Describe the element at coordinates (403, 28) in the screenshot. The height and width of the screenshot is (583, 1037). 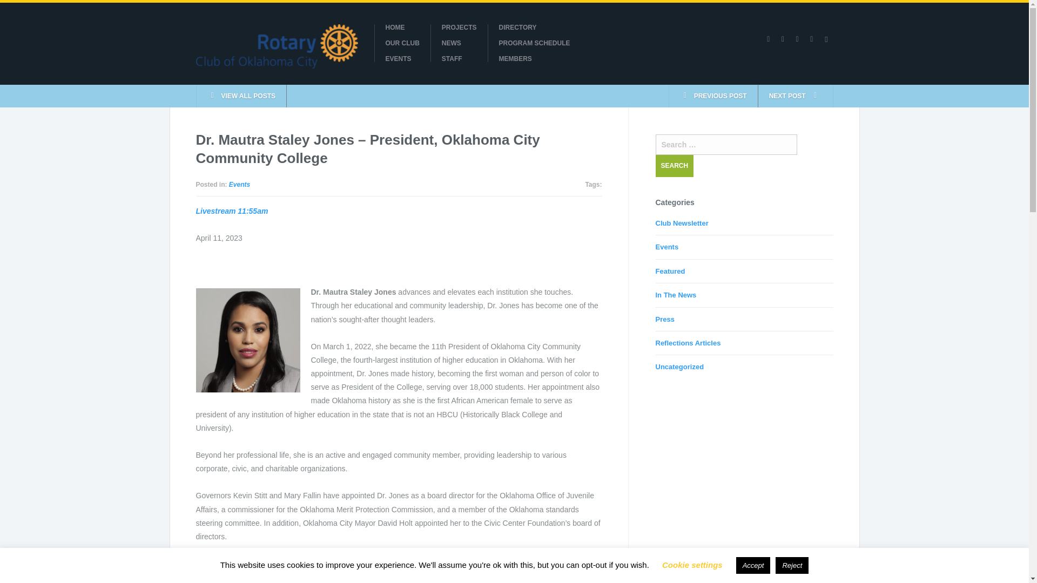
I see `HOME` at that location.